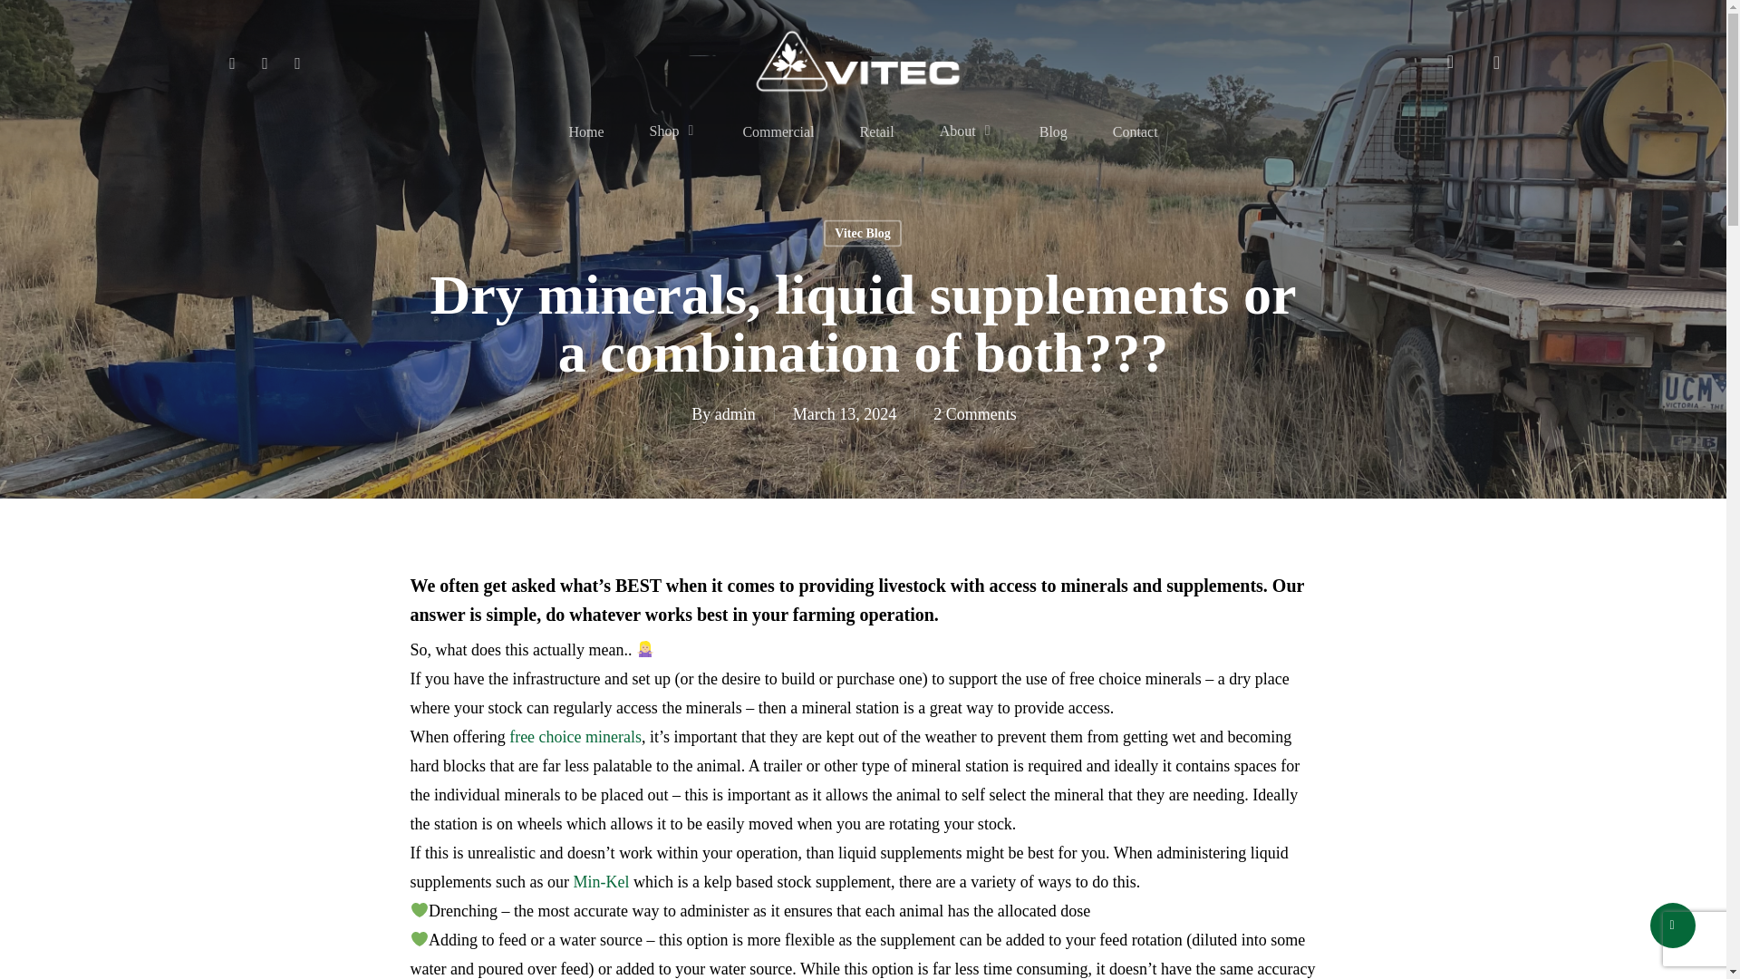  I want to click on search, so click(1450, 62).